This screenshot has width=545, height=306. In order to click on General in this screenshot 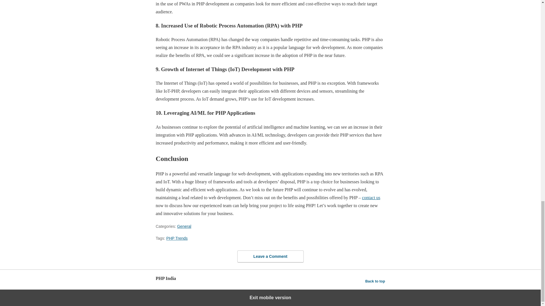, I will do `click(184, 226)`.